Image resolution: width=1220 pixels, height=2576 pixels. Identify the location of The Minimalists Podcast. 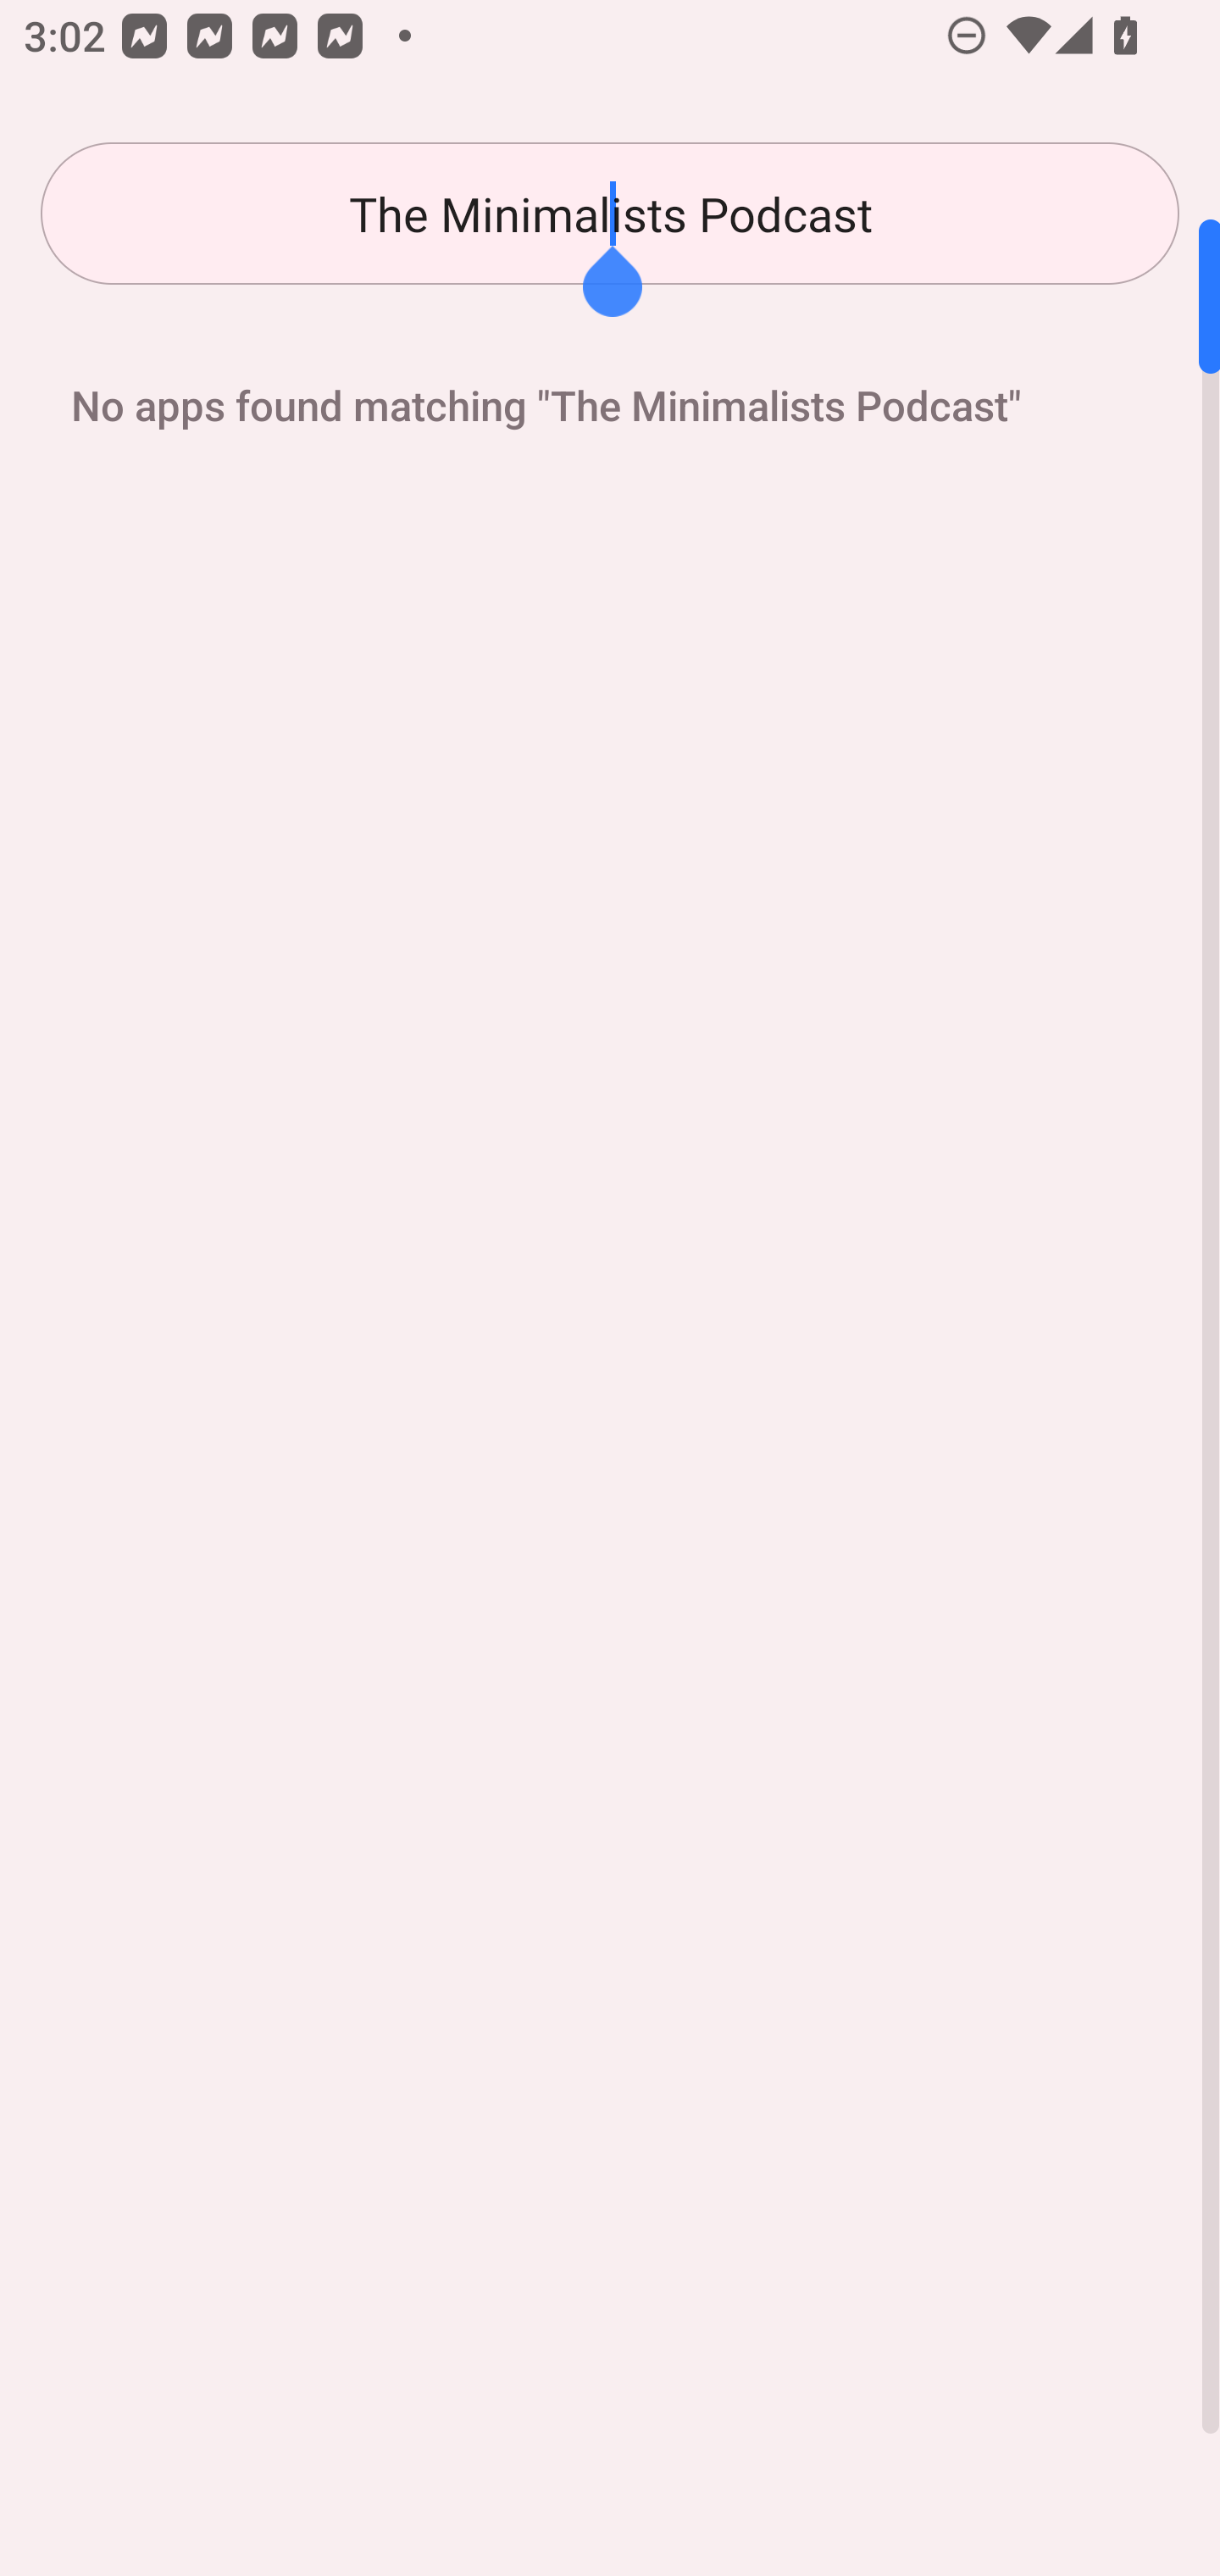
(610, 214).